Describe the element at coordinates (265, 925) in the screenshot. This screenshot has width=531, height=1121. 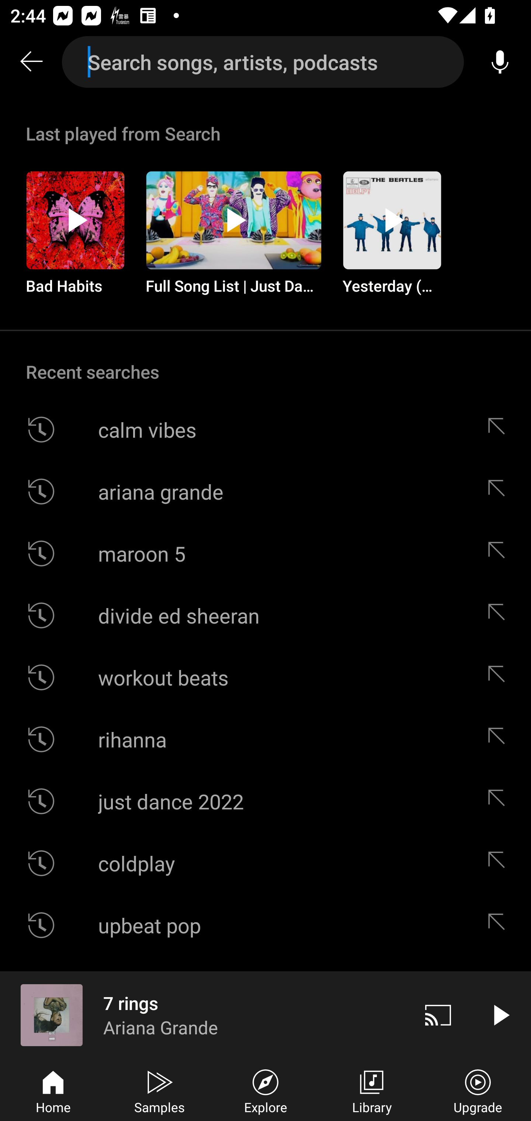
I see `upbeat pop Edit suggestion upbeat pop` at that location.